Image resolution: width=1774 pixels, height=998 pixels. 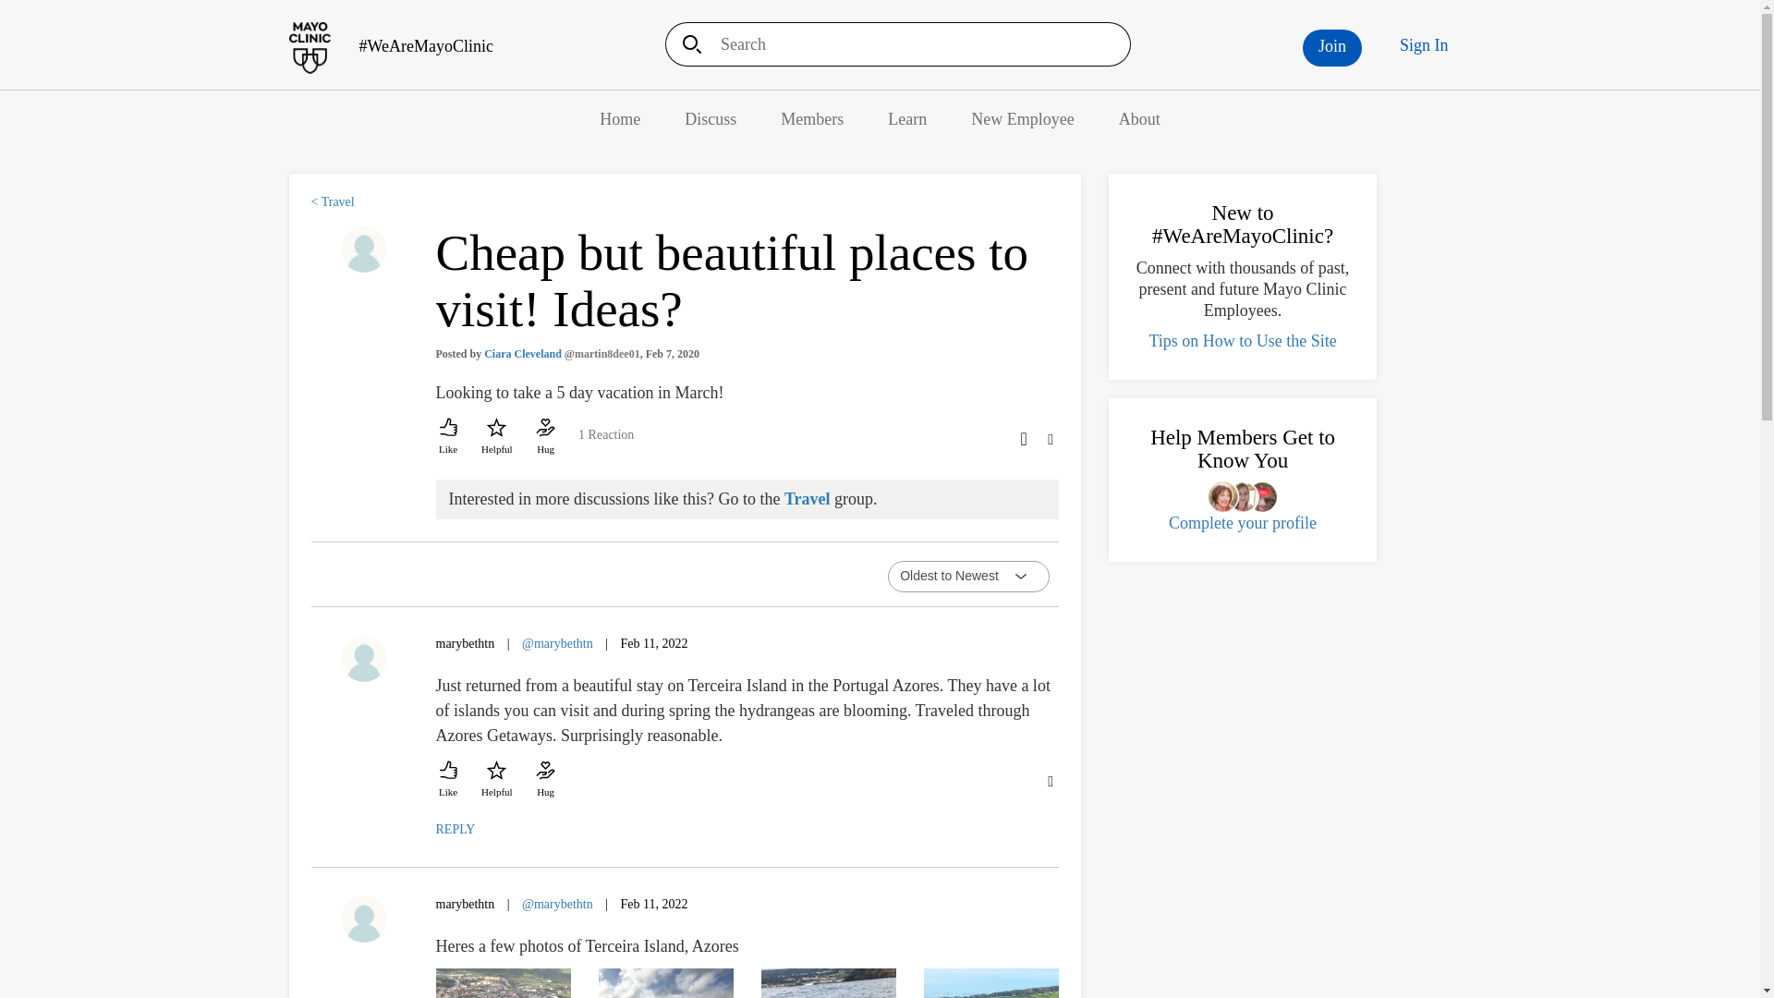 I want to click on Members, so click(x=811, y=118).